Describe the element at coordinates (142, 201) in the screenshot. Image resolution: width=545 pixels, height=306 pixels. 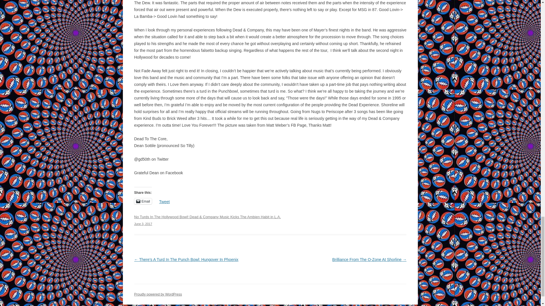
I see `Click to email a link to a friend` at that location.